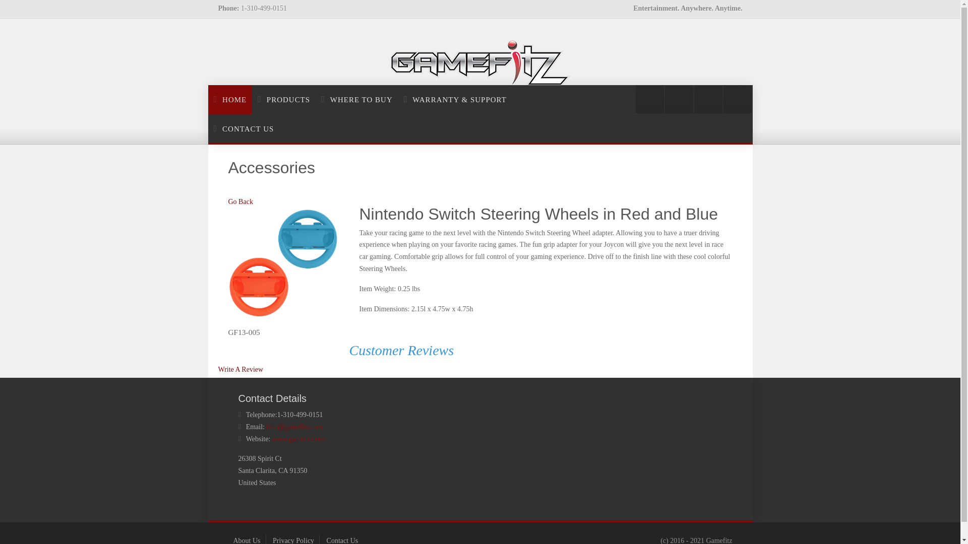 Image resolution: width=968 pixels, height=544 pixels. I want to click on RSS, so click(650, 99).